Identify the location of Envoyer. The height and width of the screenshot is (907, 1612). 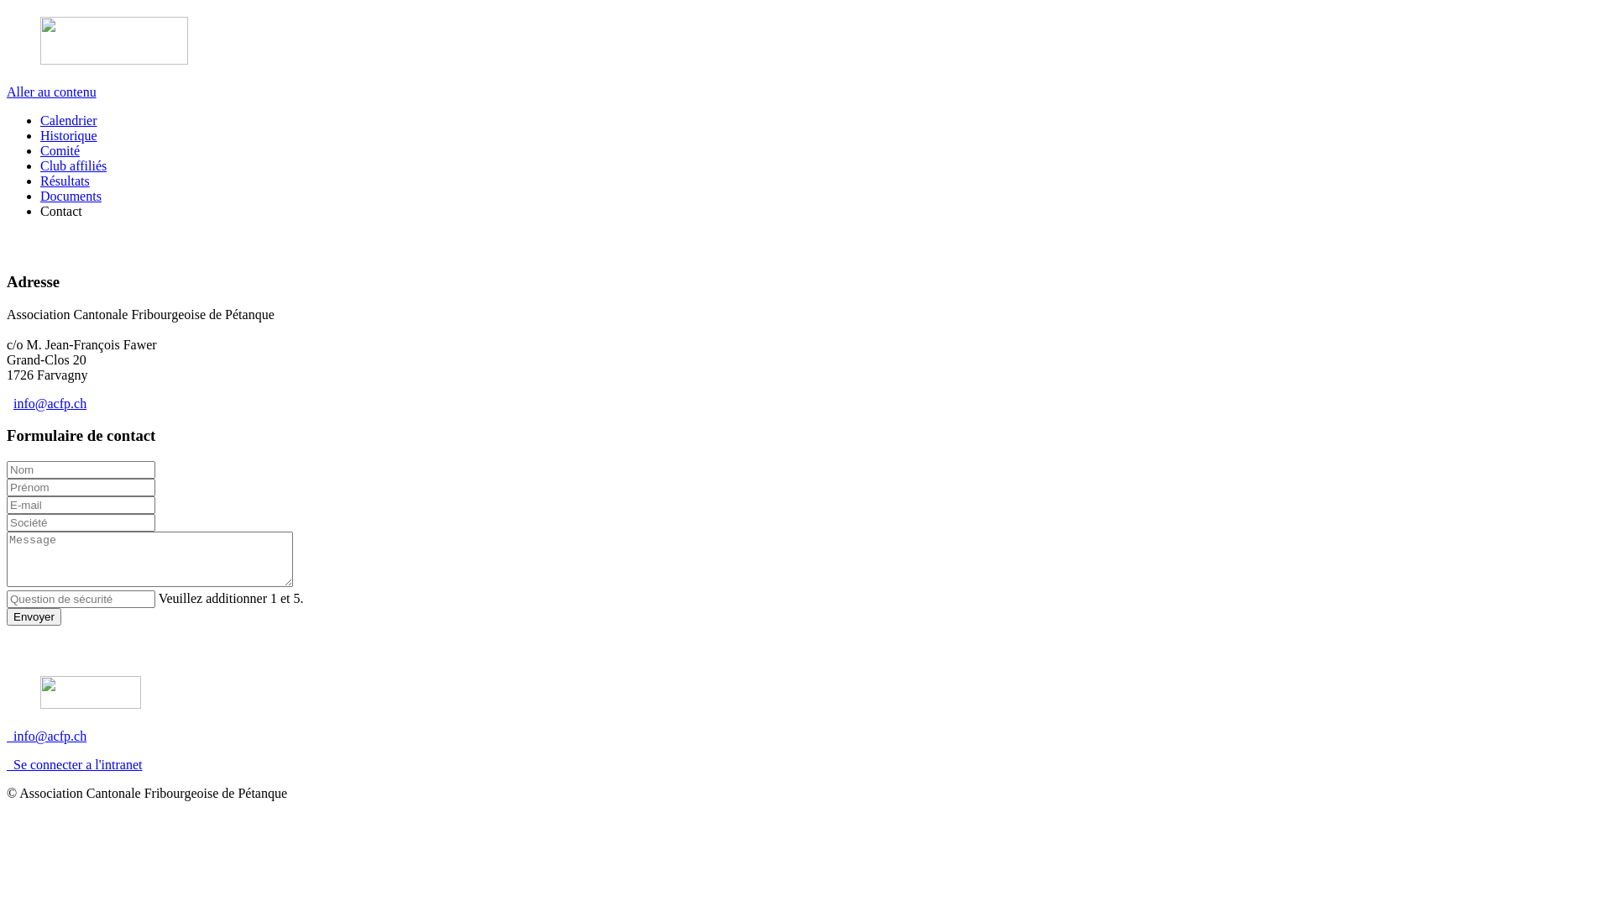
(34, 616).